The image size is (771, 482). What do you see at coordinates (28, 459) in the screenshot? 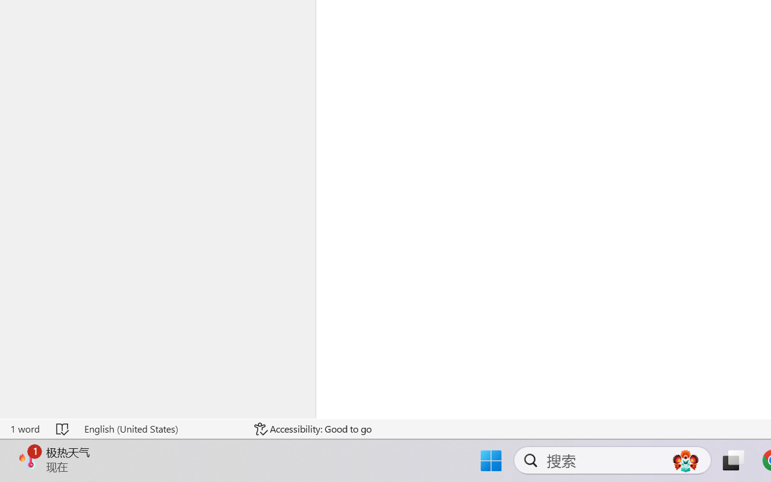
I see `AutomationID: BadgeAnchorLargeTicker` at bounding box center [28, 459].